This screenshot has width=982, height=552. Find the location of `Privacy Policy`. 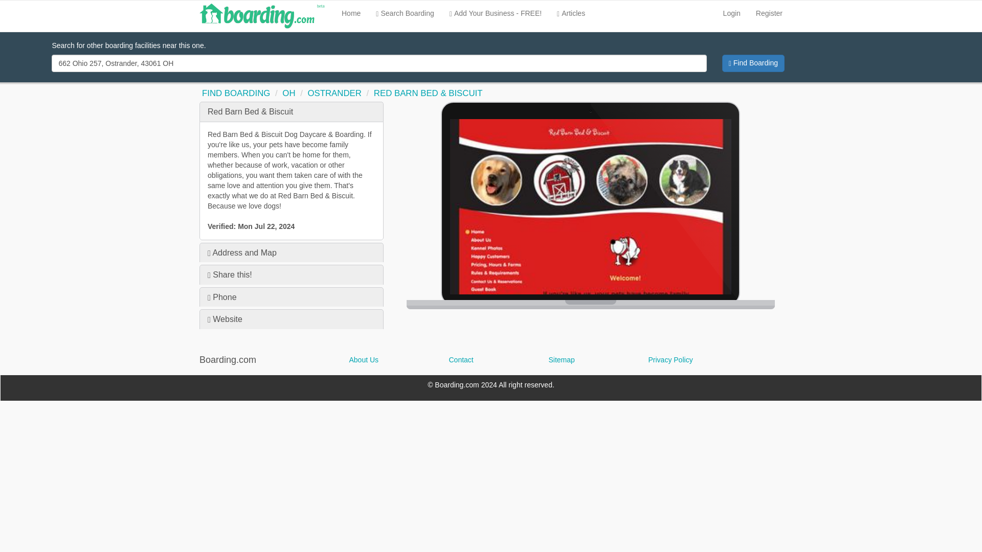

Privacy Policy is located at coordinates (715, 360).